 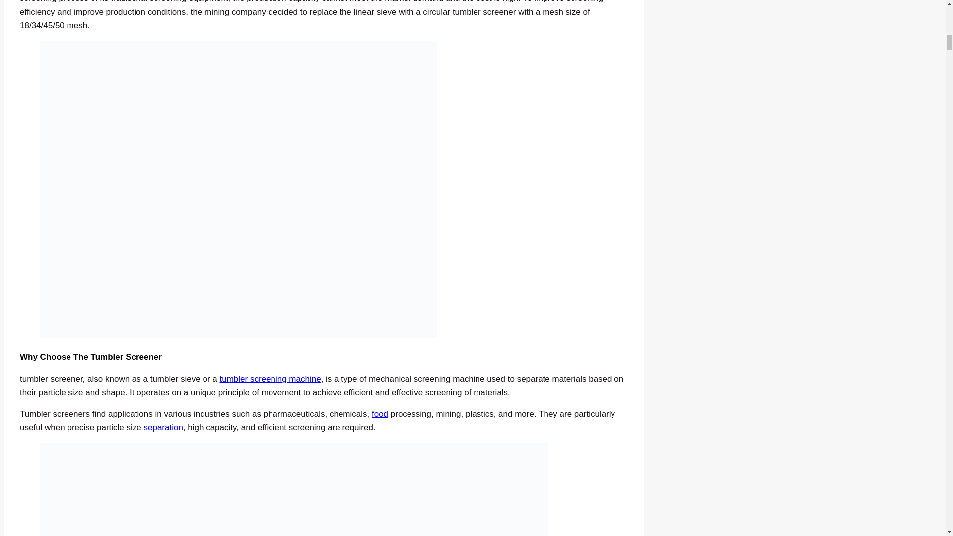 What do you see at coordinates (379, 414) in the screenshot?
I see `food` at bounding box center [379, 414].